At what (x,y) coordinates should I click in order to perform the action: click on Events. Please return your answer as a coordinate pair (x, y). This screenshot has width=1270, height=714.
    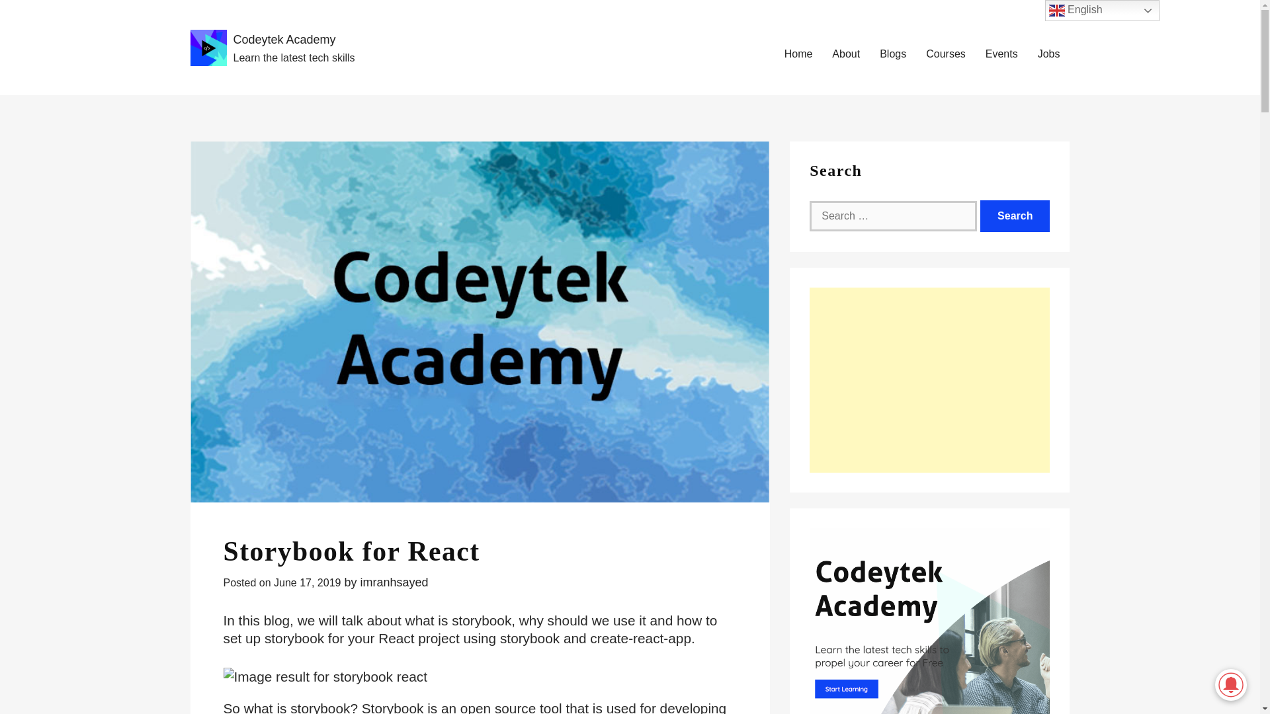
    Looking at the image, I should click on (1001, 54).